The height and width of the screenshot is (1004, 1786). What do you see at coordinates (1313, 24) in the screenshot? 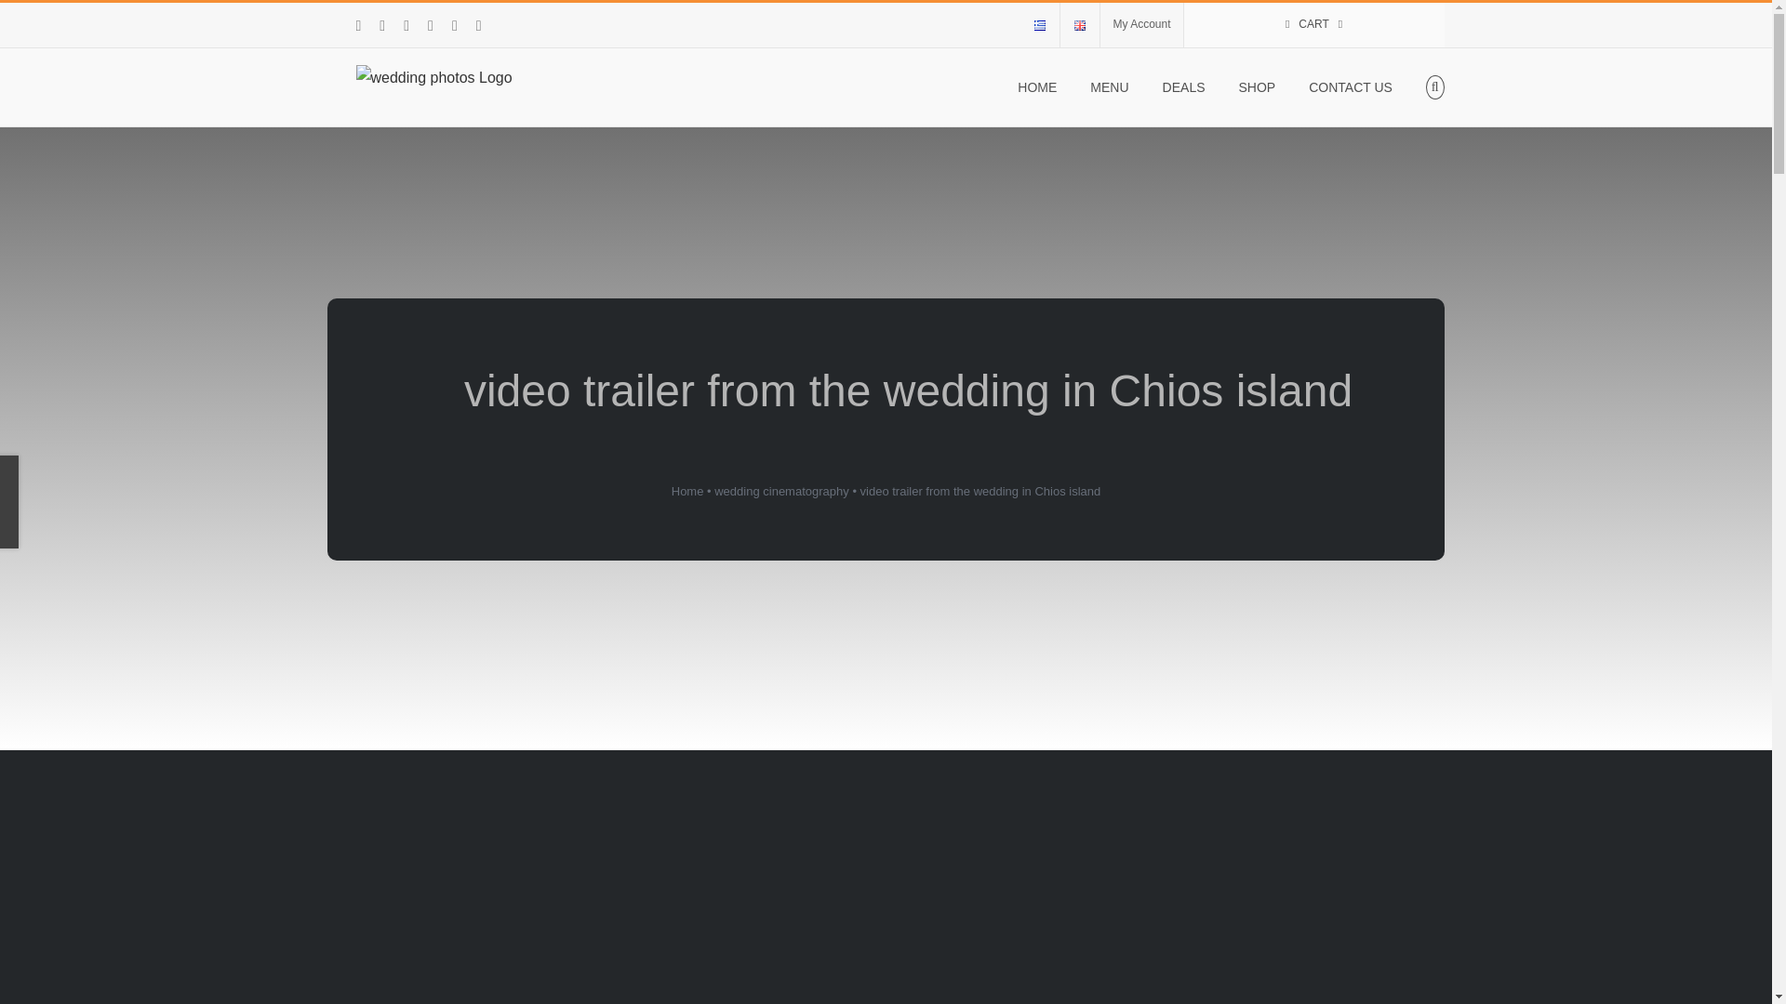
I see `CART` at bounding box center [1313, 24].